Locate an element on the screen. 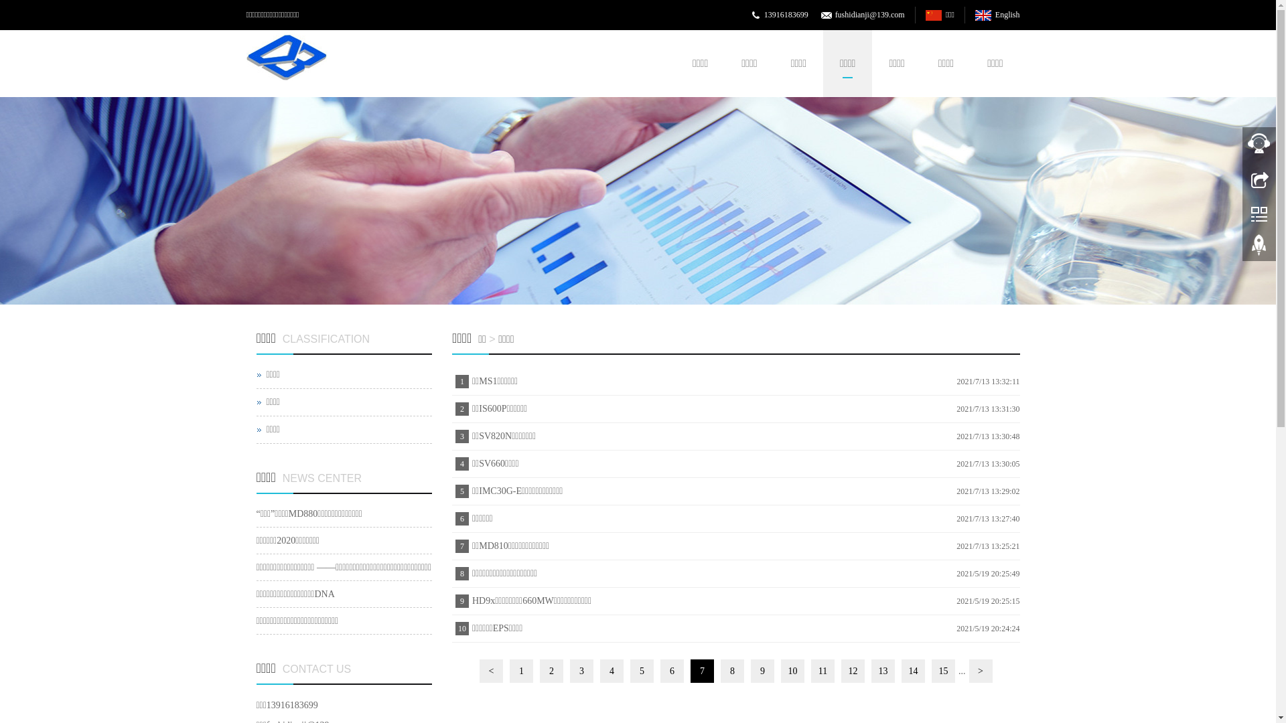 The height and width of the screenshot is (723, 1286). 3 is located at coordinates (581, 671).